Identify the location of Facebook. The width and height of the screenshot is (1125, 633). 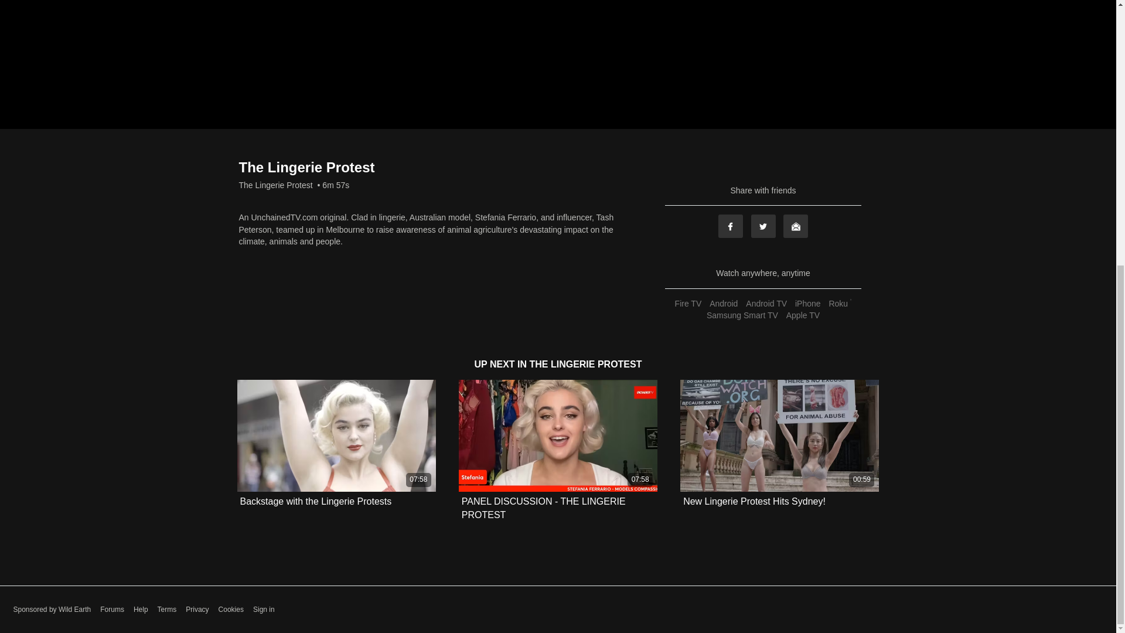
(730, 226).